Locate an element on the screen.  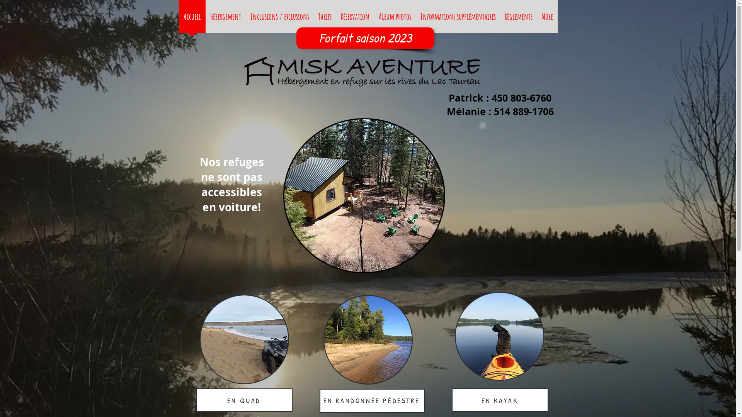
Album photos is located at coordinates (395, 19).